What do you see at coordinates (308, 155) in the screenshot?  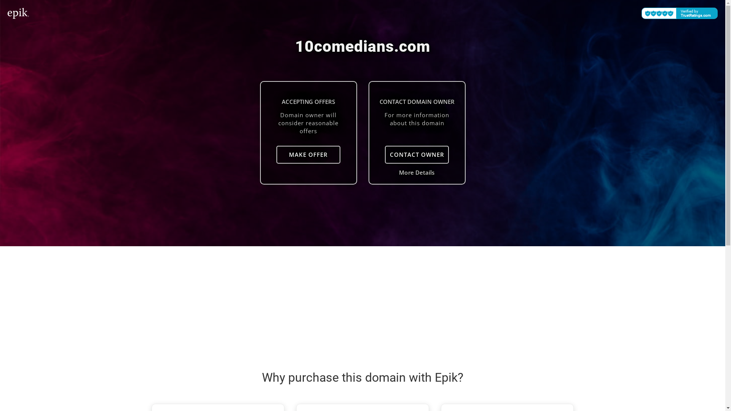 I see `MAKE OFFER` at bounding box center [308, 155].